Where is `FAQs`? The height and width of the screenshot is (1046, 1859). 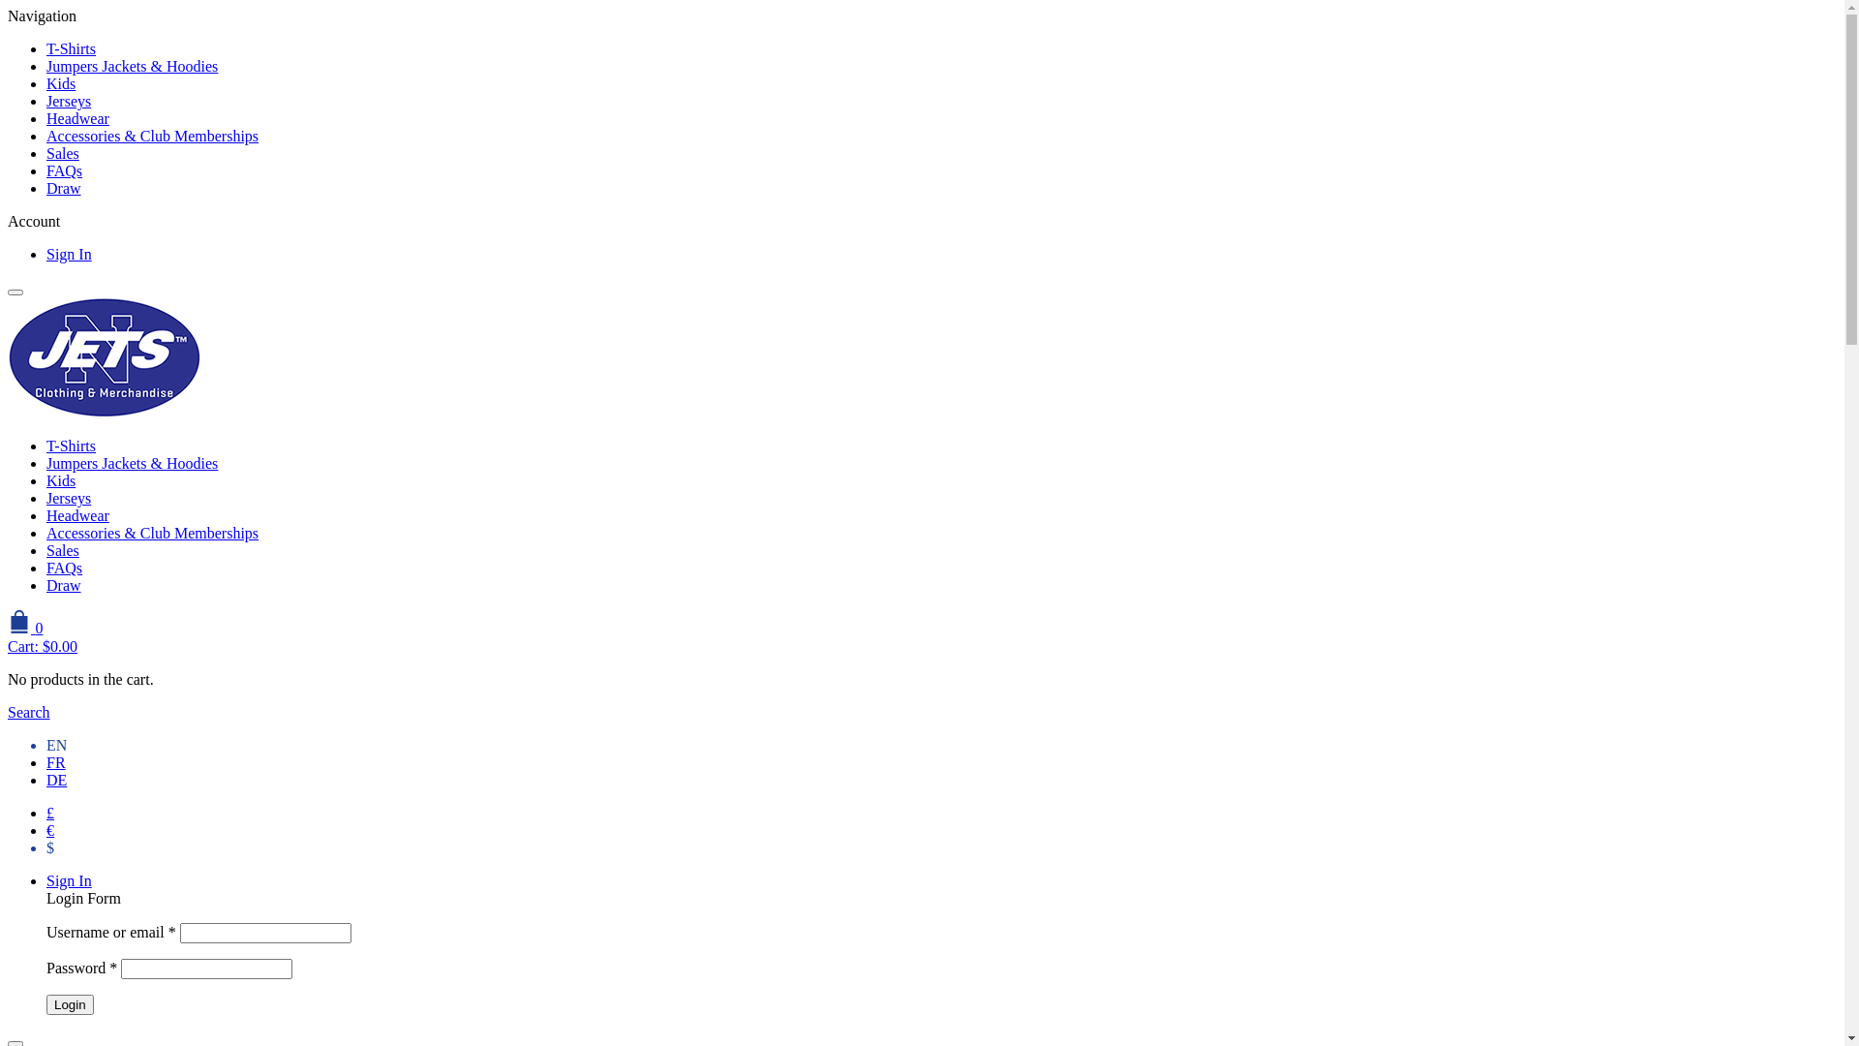 FAQs is located at coordinates (64, 568).